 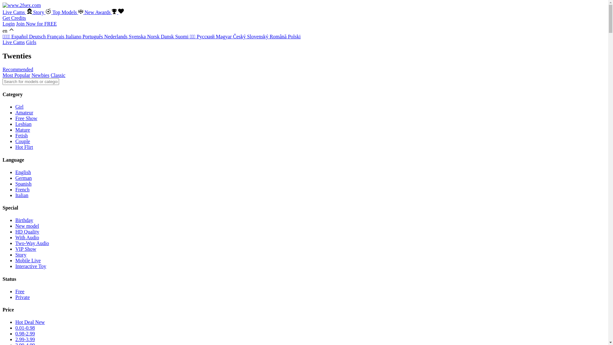 I want to click on Free, so click(x=20, y=291).